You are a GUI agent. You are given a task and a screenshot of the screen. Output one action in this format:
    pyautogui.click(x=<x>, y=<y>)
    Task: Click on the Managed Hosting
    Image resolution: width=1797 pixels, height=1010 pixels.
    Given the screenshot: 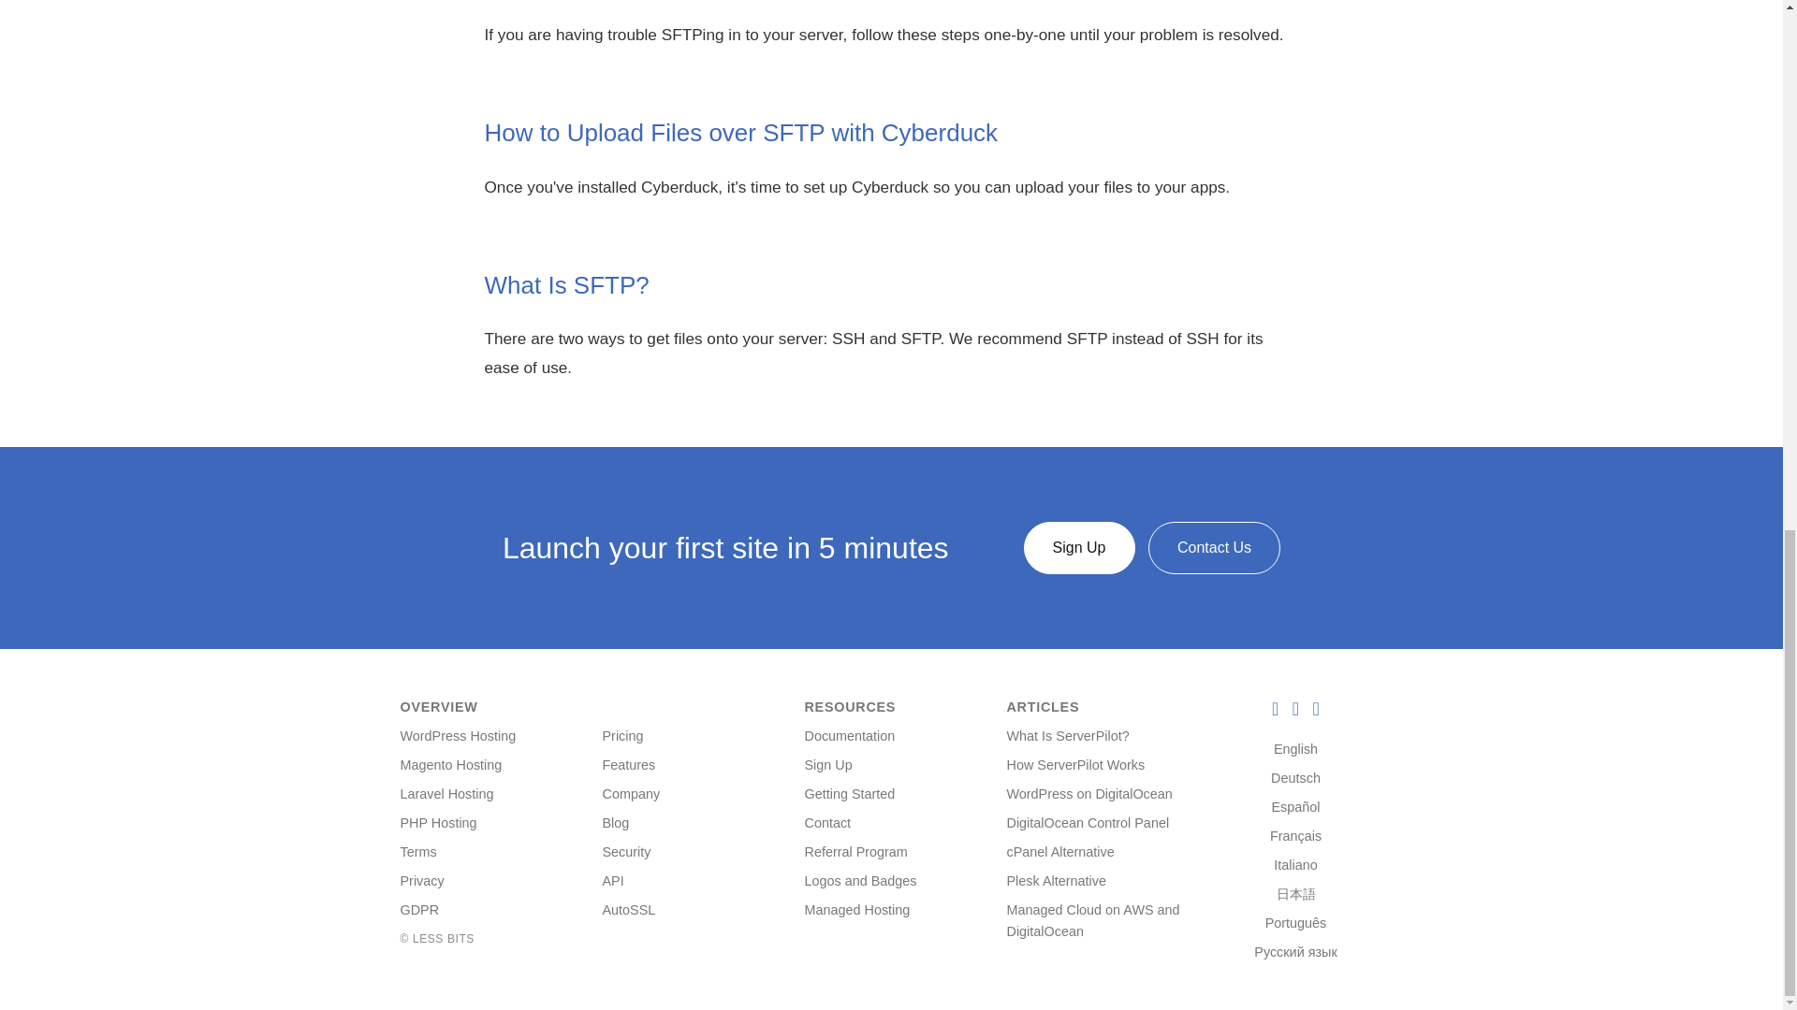 What is the action you would take?
    pyautogui.click(x=857, y=909)
    